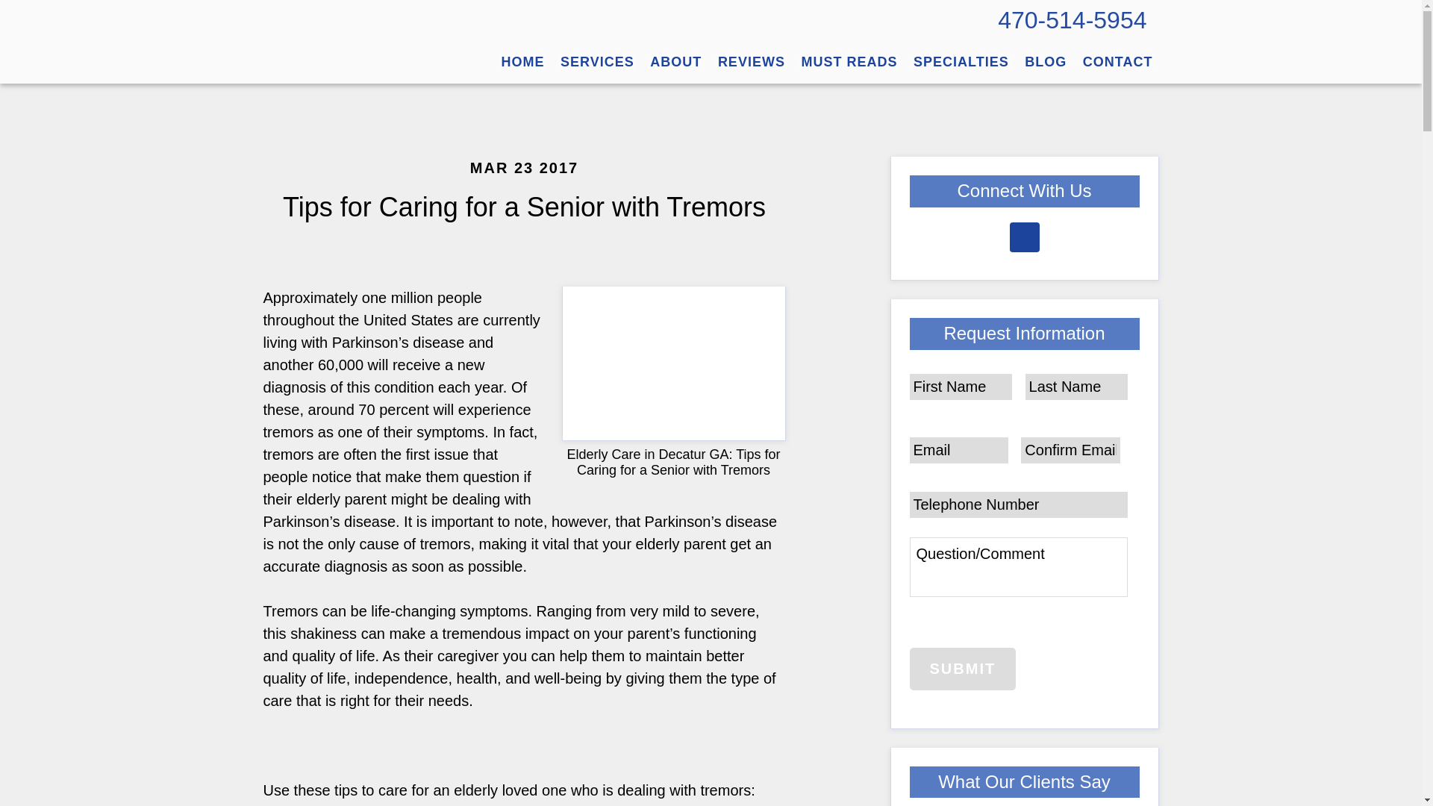 Image resolution: width=1433 pixels, height=806 pixels. Describe the element at coordinates (524, 207) in the screenshot. I see `Tips for Caring for a Senior with Tremors` at that location.